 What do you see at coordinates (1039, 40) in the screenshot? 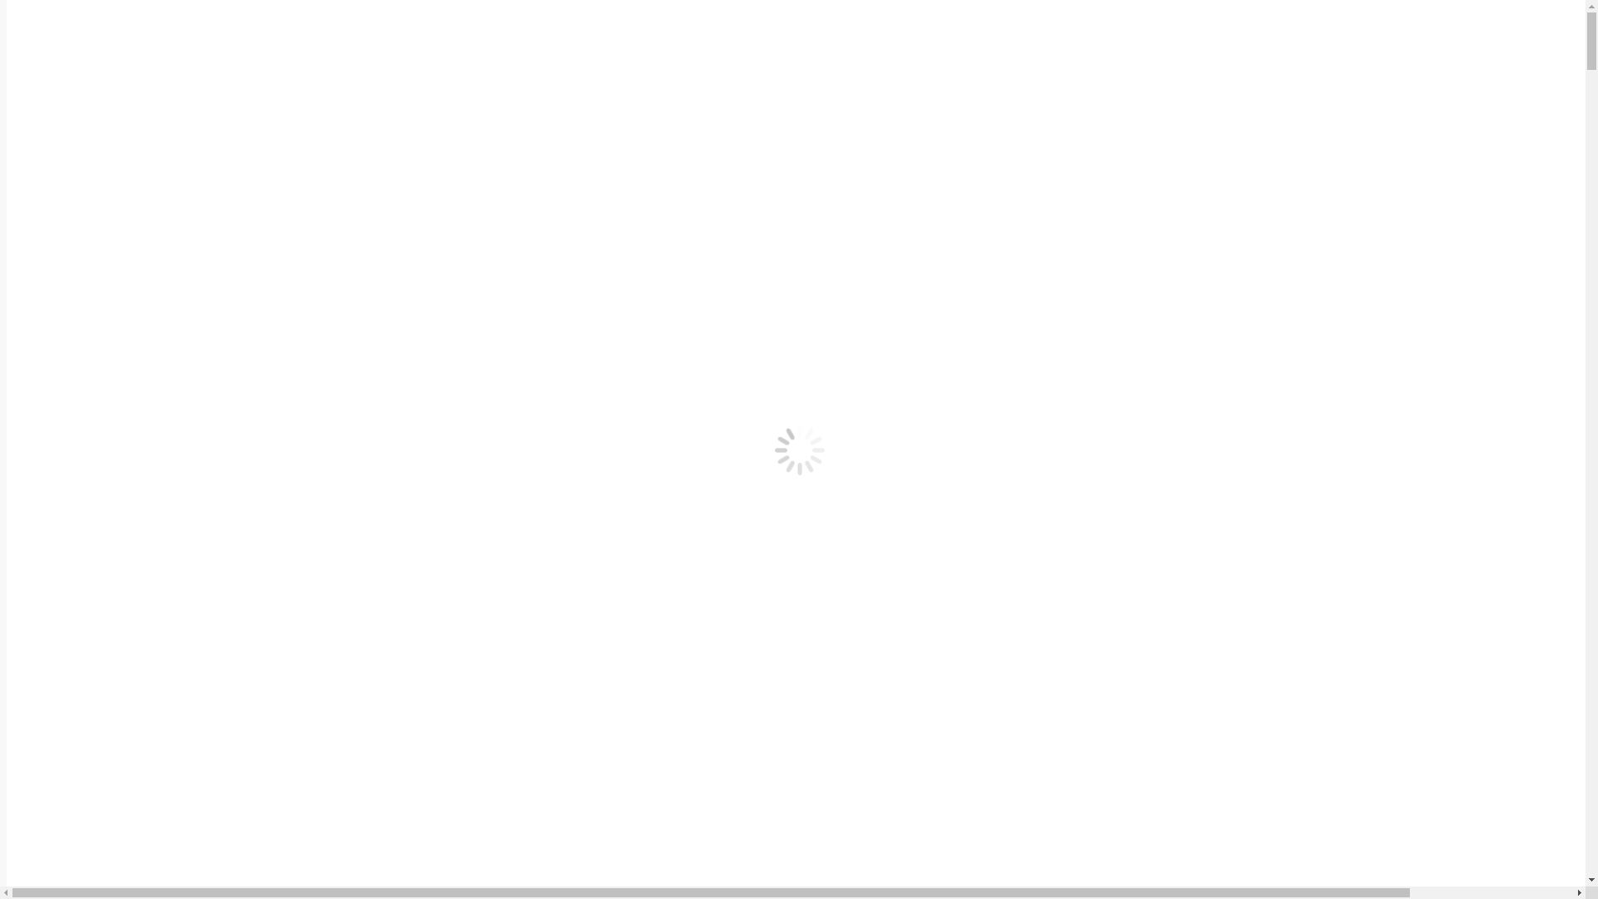
I see `Contact` at bounding box center [1039, 40].